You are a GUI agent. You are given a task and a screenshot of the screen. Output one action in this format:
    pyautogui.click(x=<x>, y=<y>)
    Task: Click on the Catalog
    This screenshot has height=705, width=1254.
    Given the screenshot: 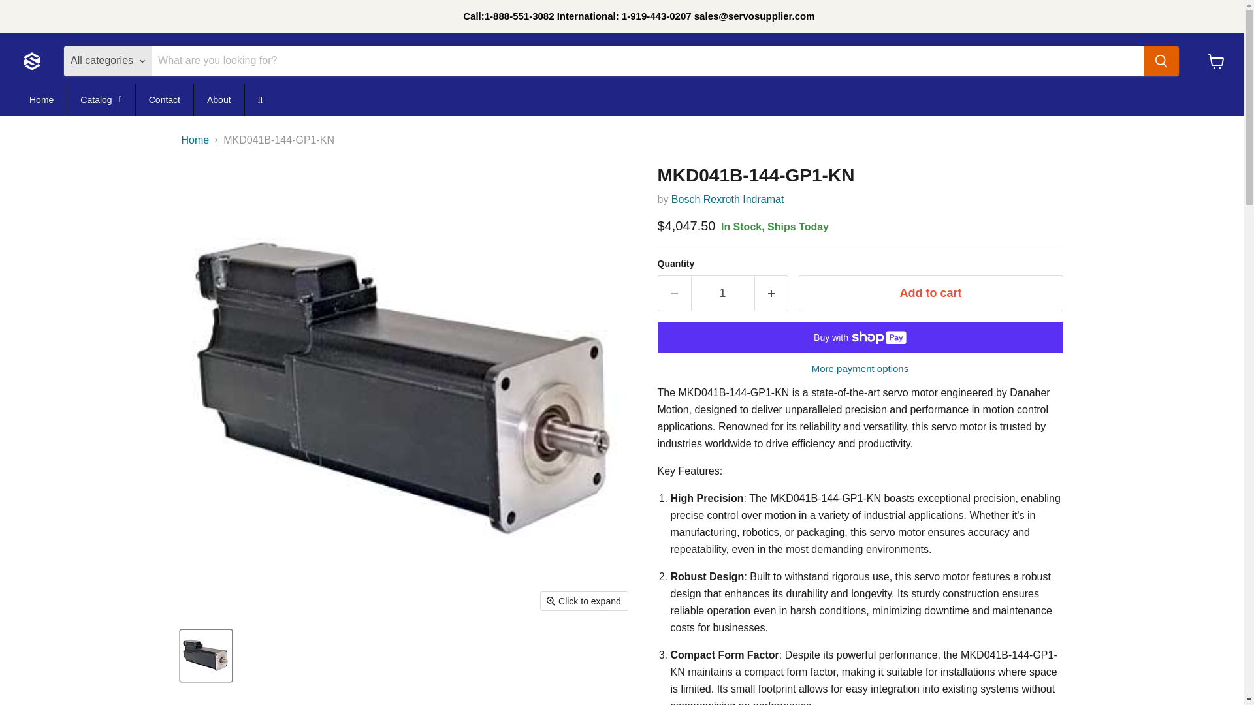 What is the action you would take?
    pyautogui.click(x=101, y=100)
    